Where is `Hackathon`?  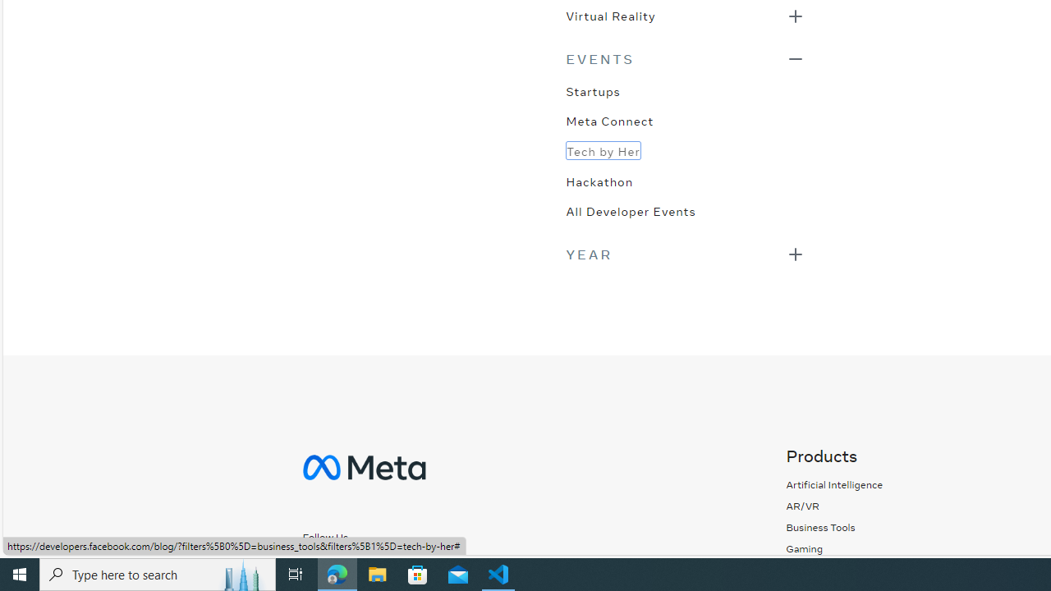
Hackathon is located at coordinates (599, 181).